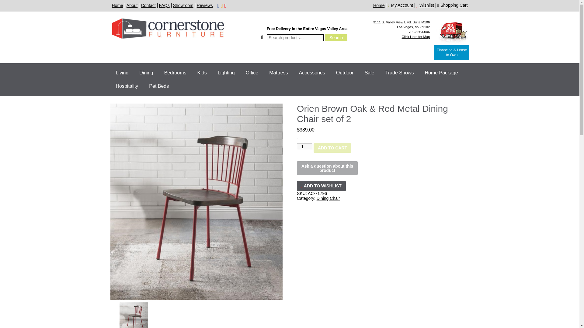 This screenshot has height=328, width=584. What do you see at coordinates (202, 73) in the screenshot?
I see `Kids` at bounding box center [202, 73].